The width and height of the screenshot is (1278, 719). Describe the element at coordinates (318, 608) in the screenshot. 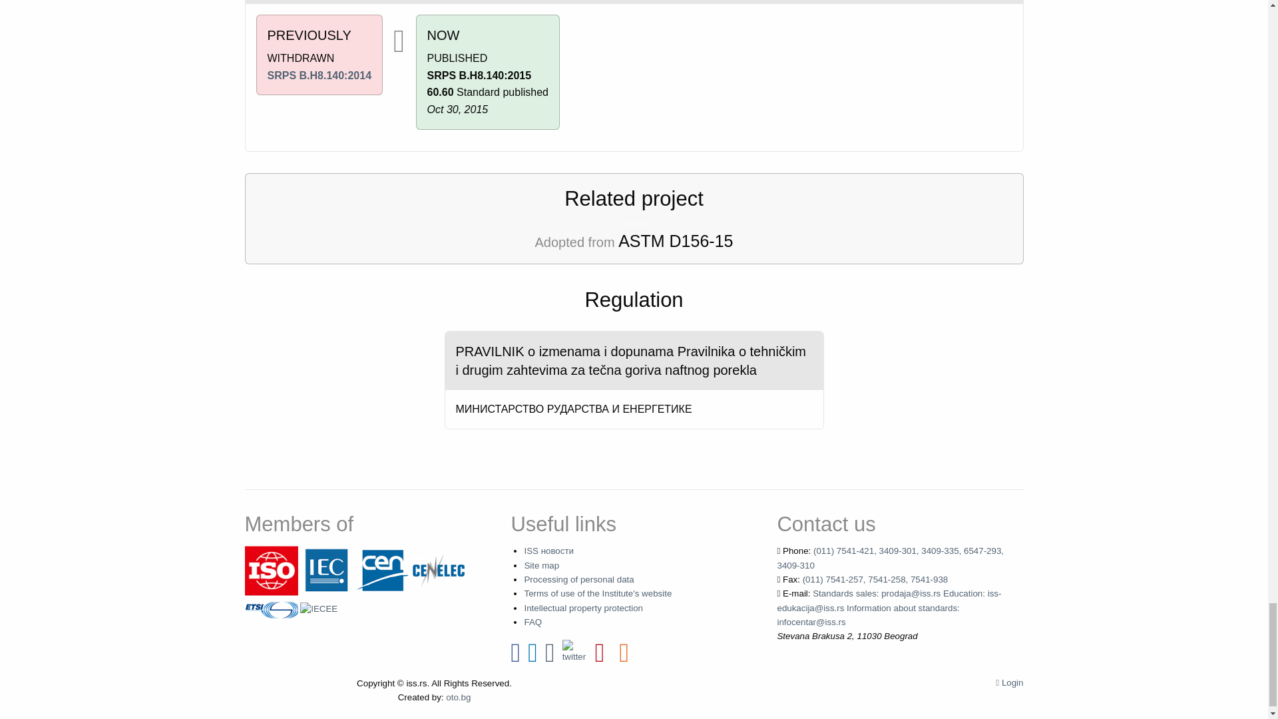

I see `IECEE` at that location.